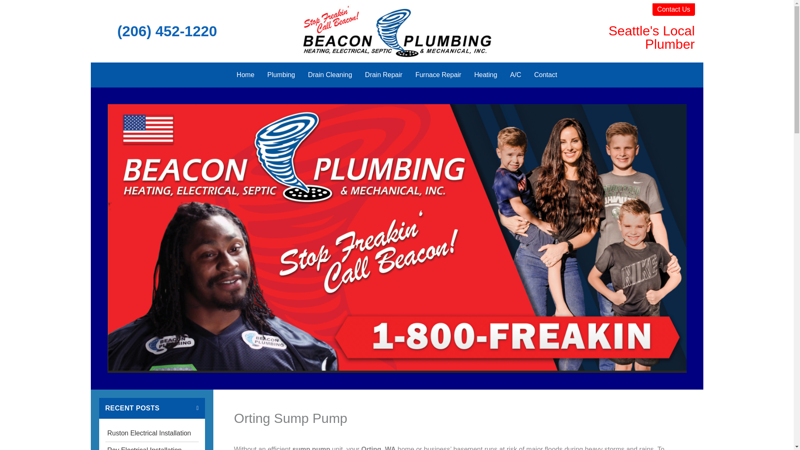  Describe the element at coordinates (281, 75) in the screenshot. I see `Plumbing` at that location.